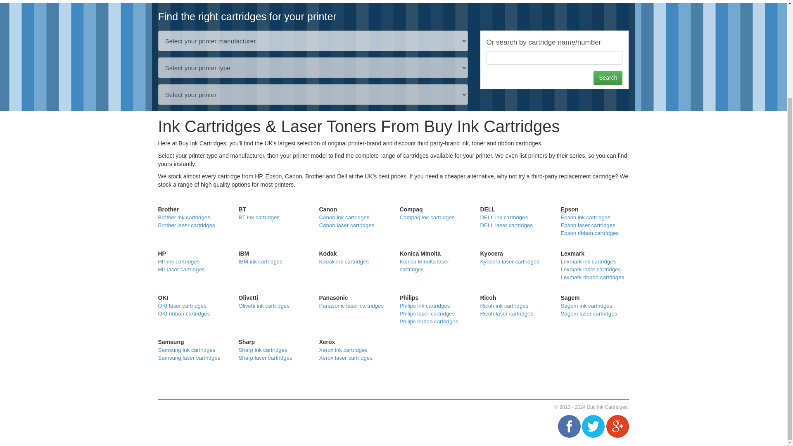  I want to click on Olivetti ink cartridges, so click(264, 306).